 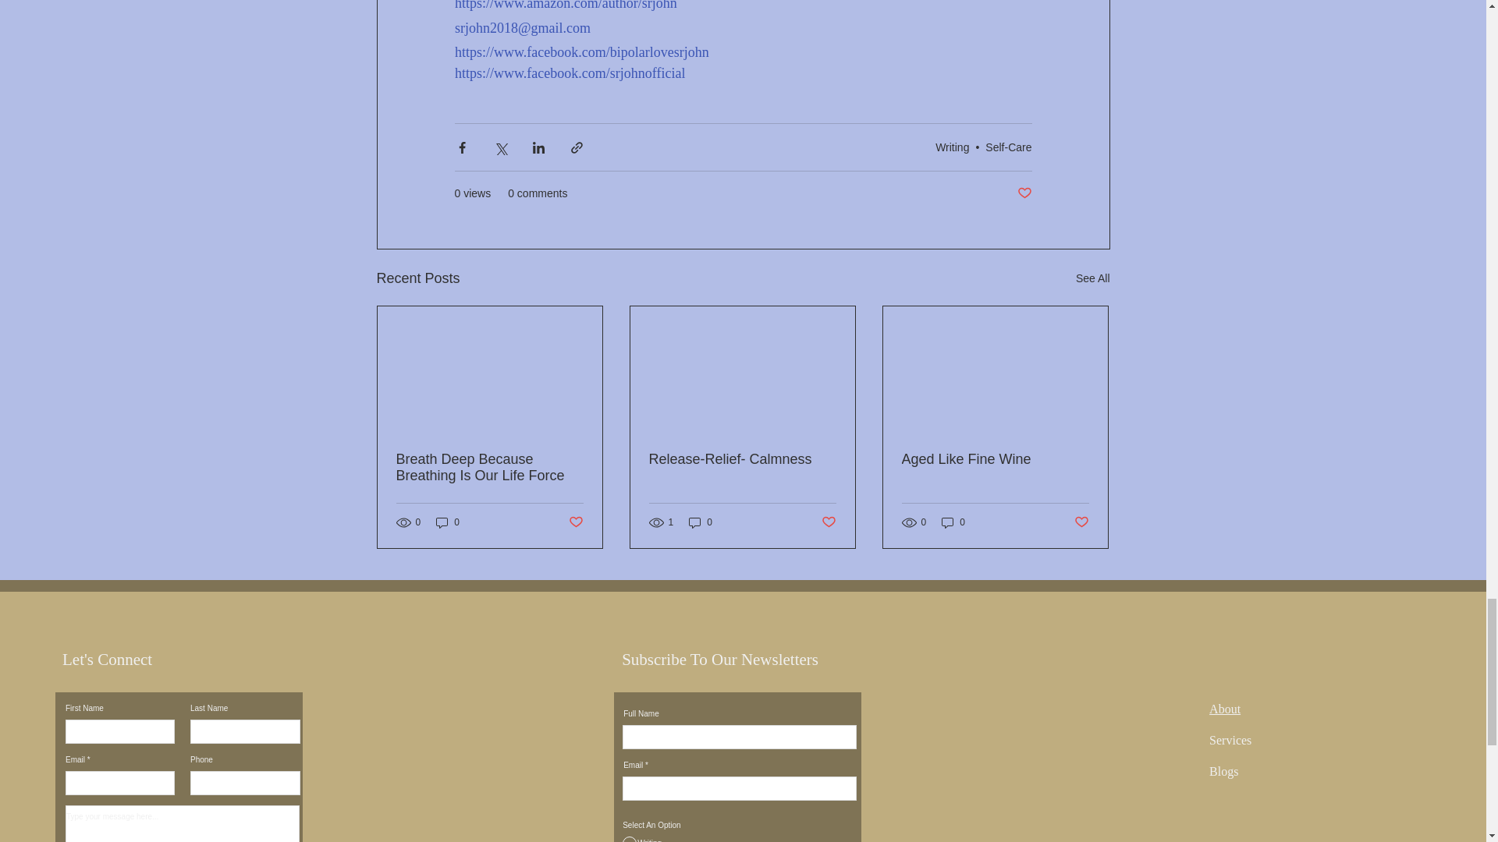 What do you see at coordinates (952, 147) in the screenshot?
I see `Writing` at bounding box center [952, 147].